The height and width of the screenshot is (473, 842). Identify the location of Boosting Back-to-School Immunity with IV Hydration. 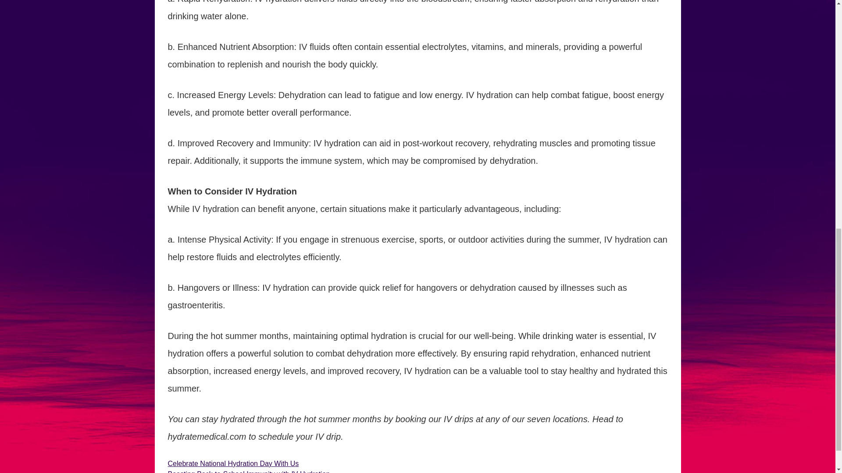
(249, 471).